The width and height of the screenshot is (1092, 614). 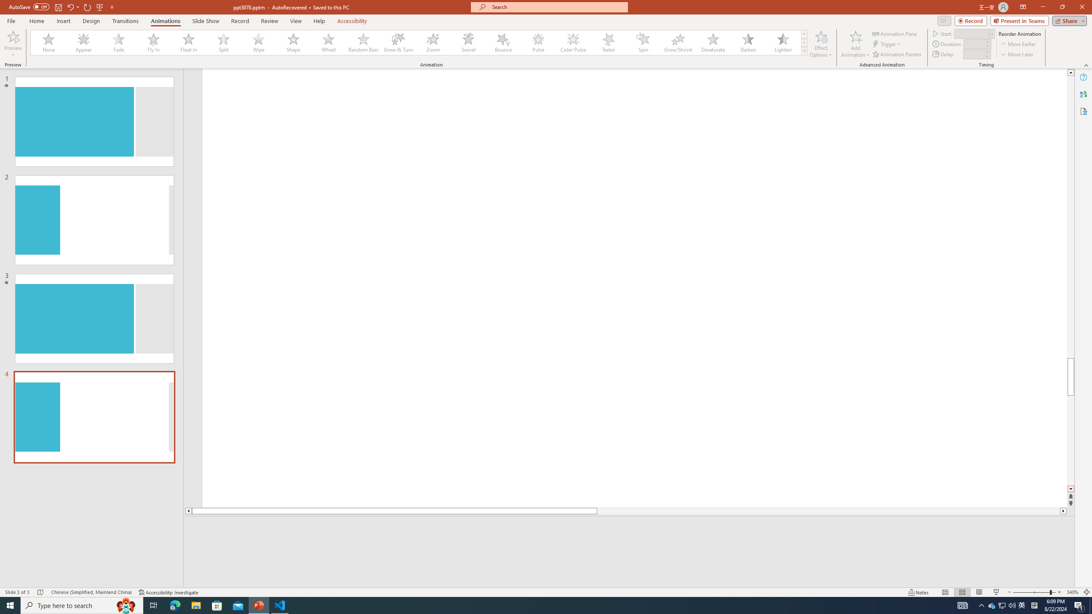 I want to click on Zoom 340%, so click(x=1072, y=592).